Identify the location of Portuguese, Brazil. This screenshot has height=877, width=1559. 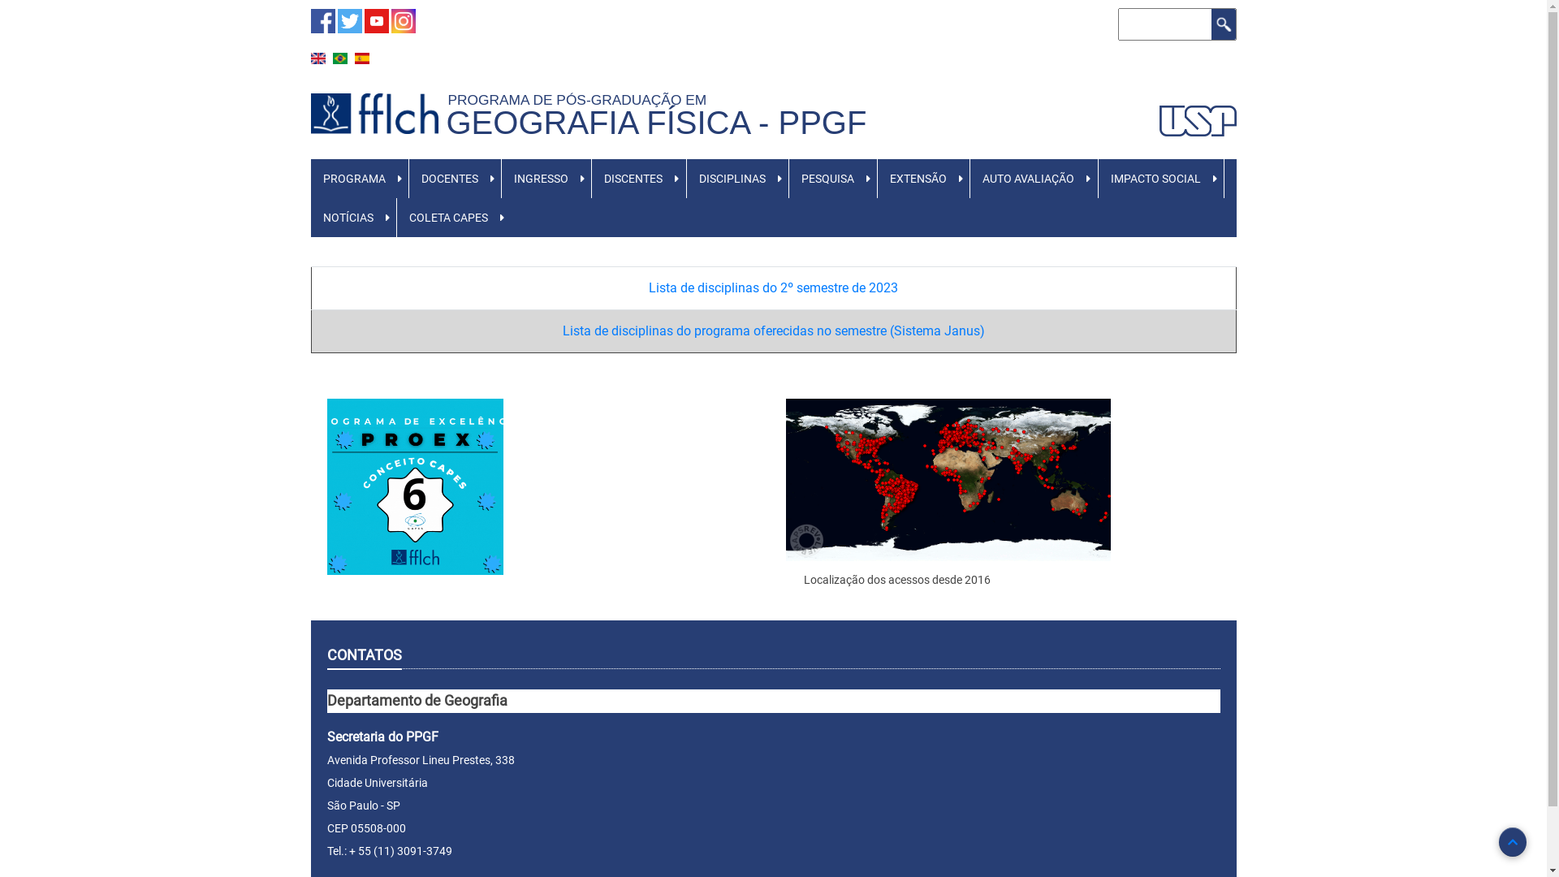
(340, 58).